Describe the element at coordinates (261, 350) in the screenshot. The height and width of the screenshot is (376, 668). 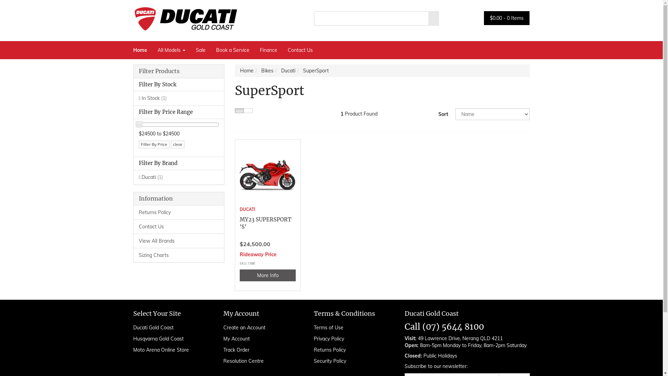
I see `Track Order` at that location.